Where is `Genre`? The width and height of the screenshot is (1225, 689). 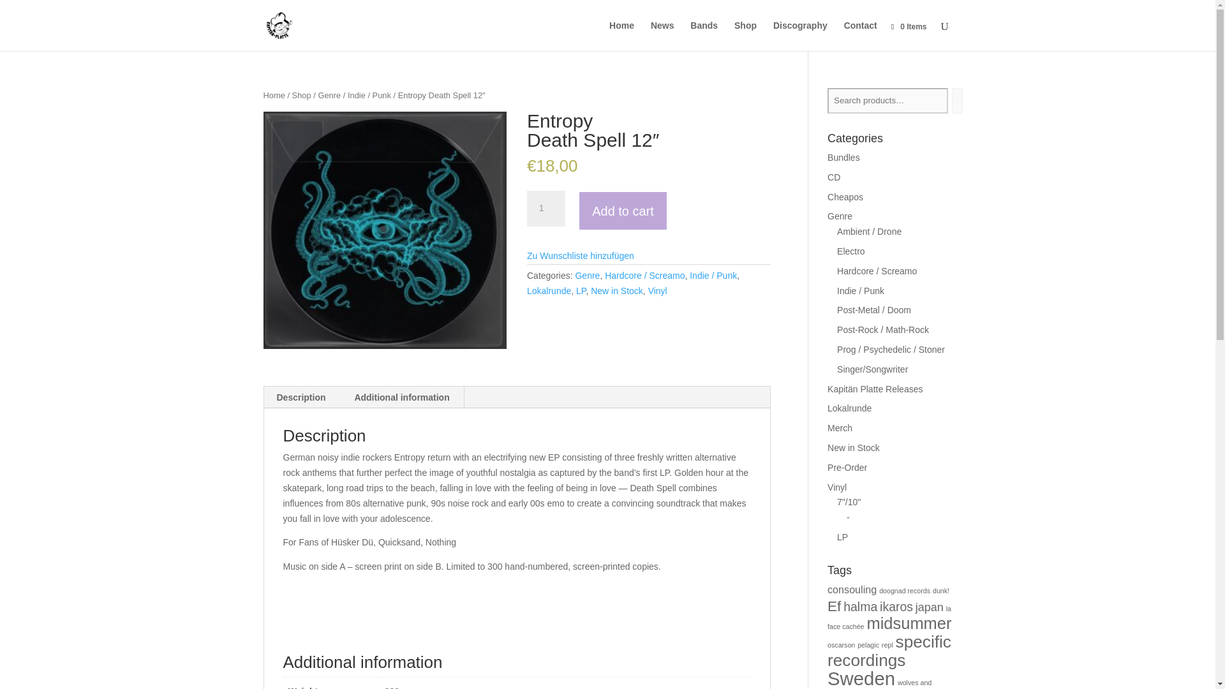
Genre is located at coordinates (840, 216).